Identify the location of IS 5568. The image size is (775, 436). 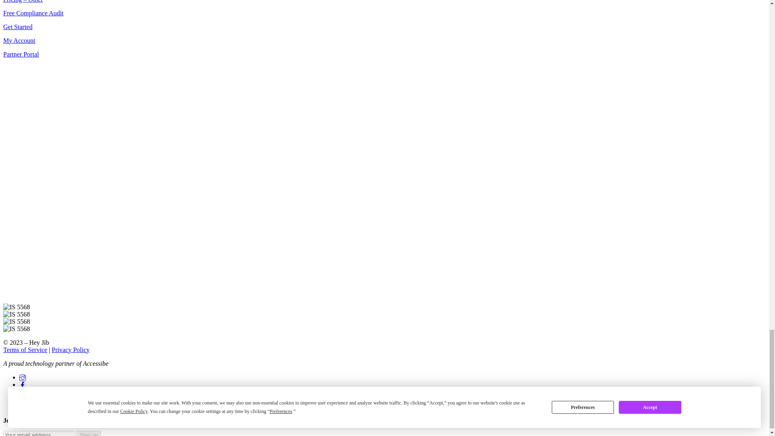
(16, 314).